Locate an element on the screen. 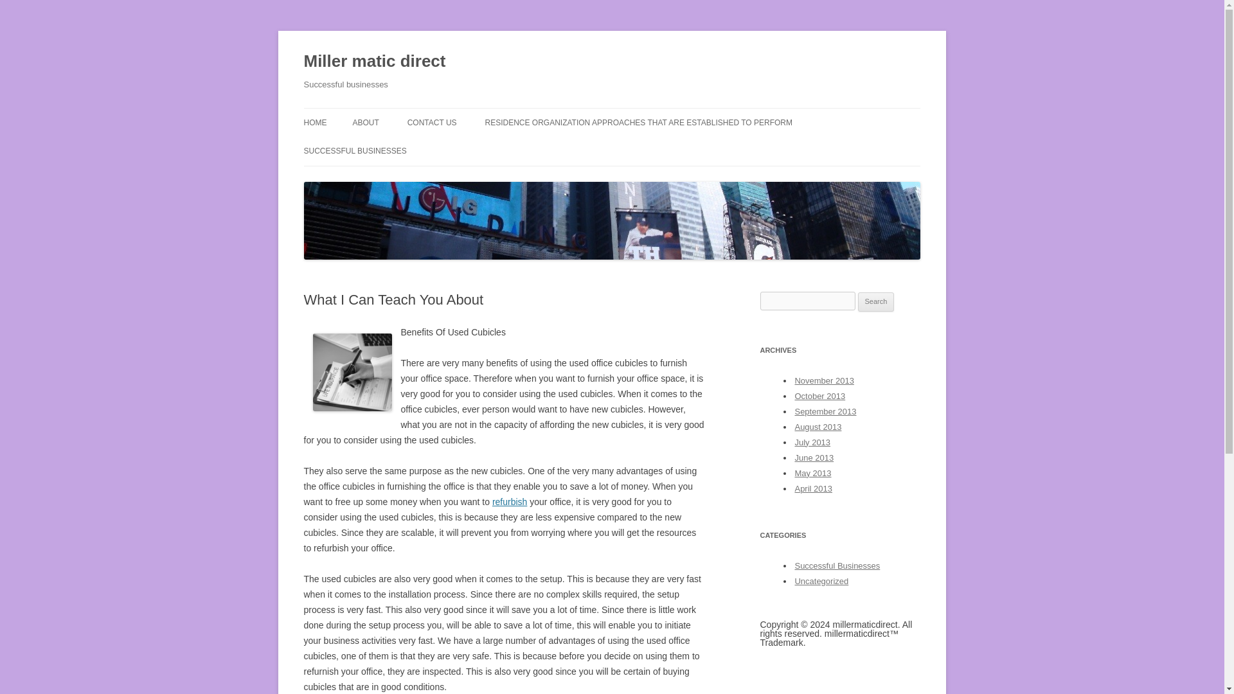 This screenshot has height=694, width=1234. Successful Businesses is located at coordinates (837, 565).